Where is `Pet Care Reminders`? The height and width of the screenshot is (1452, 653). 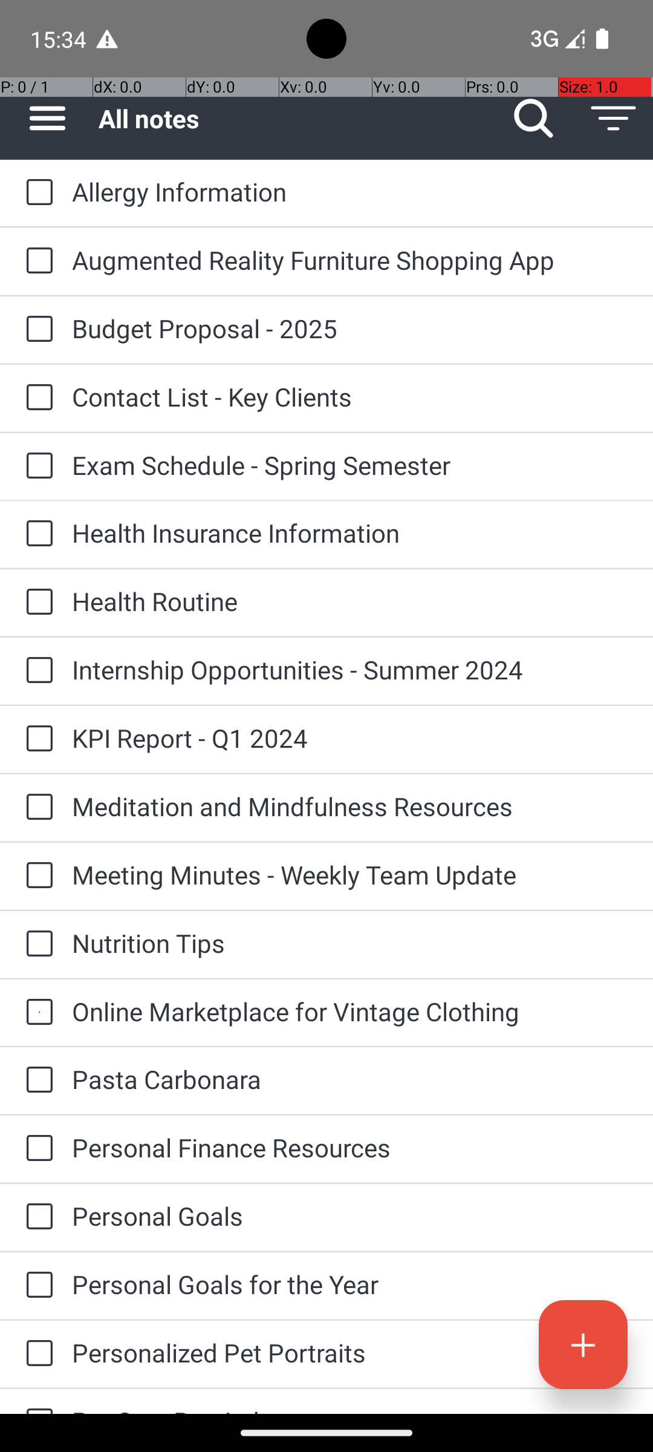 Pet Care Reminders is located at coordinates (351, 1408).